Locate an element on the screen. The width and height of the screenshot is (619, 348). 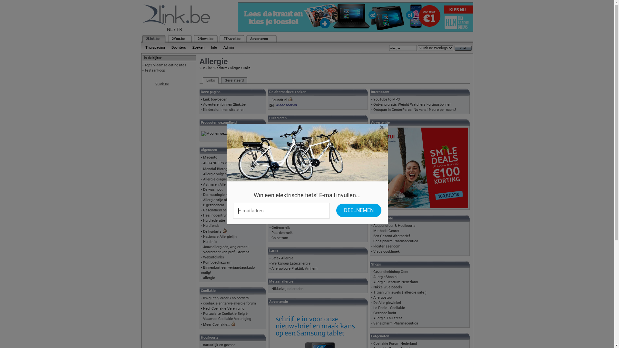
De was noot is located at coordinates (213, 189).